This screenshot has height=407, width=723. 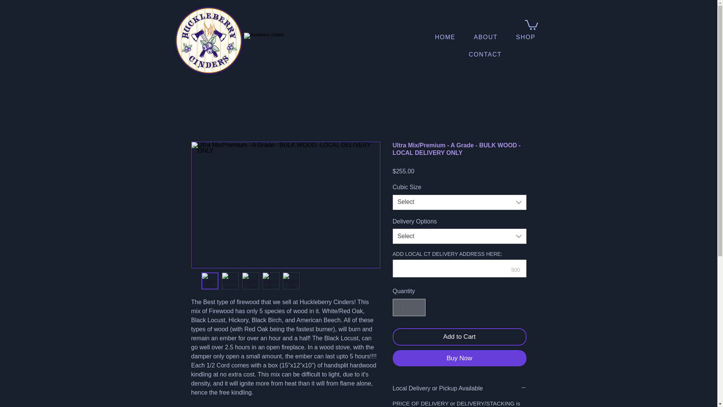 I want to click on Buy Now, so click(x=459, y=358).